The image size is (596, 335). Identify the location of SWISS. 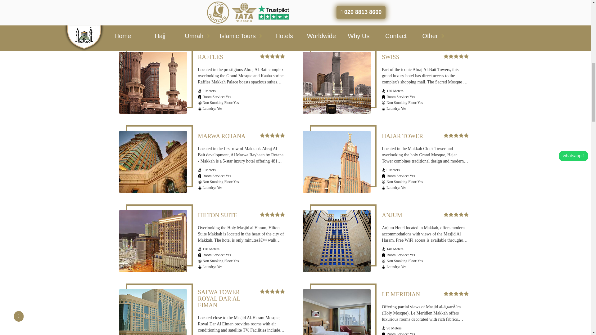
(336, 83).